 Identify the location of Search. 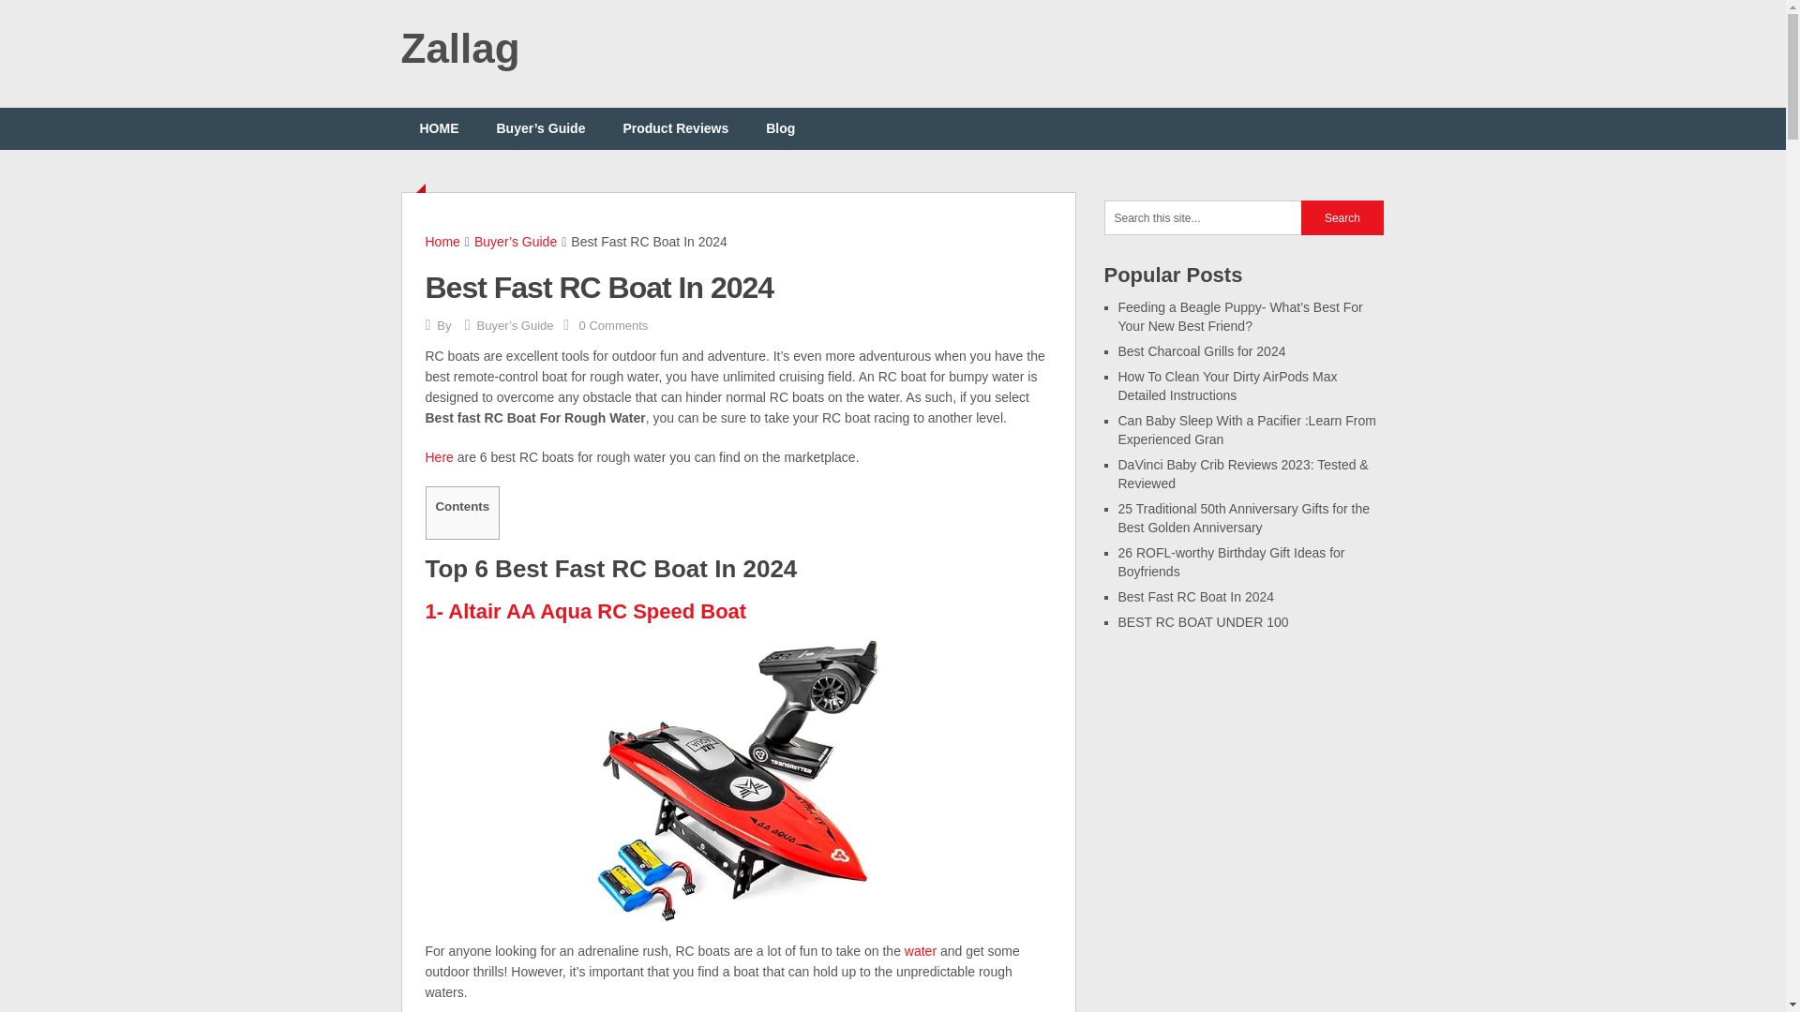
(1342, 217).